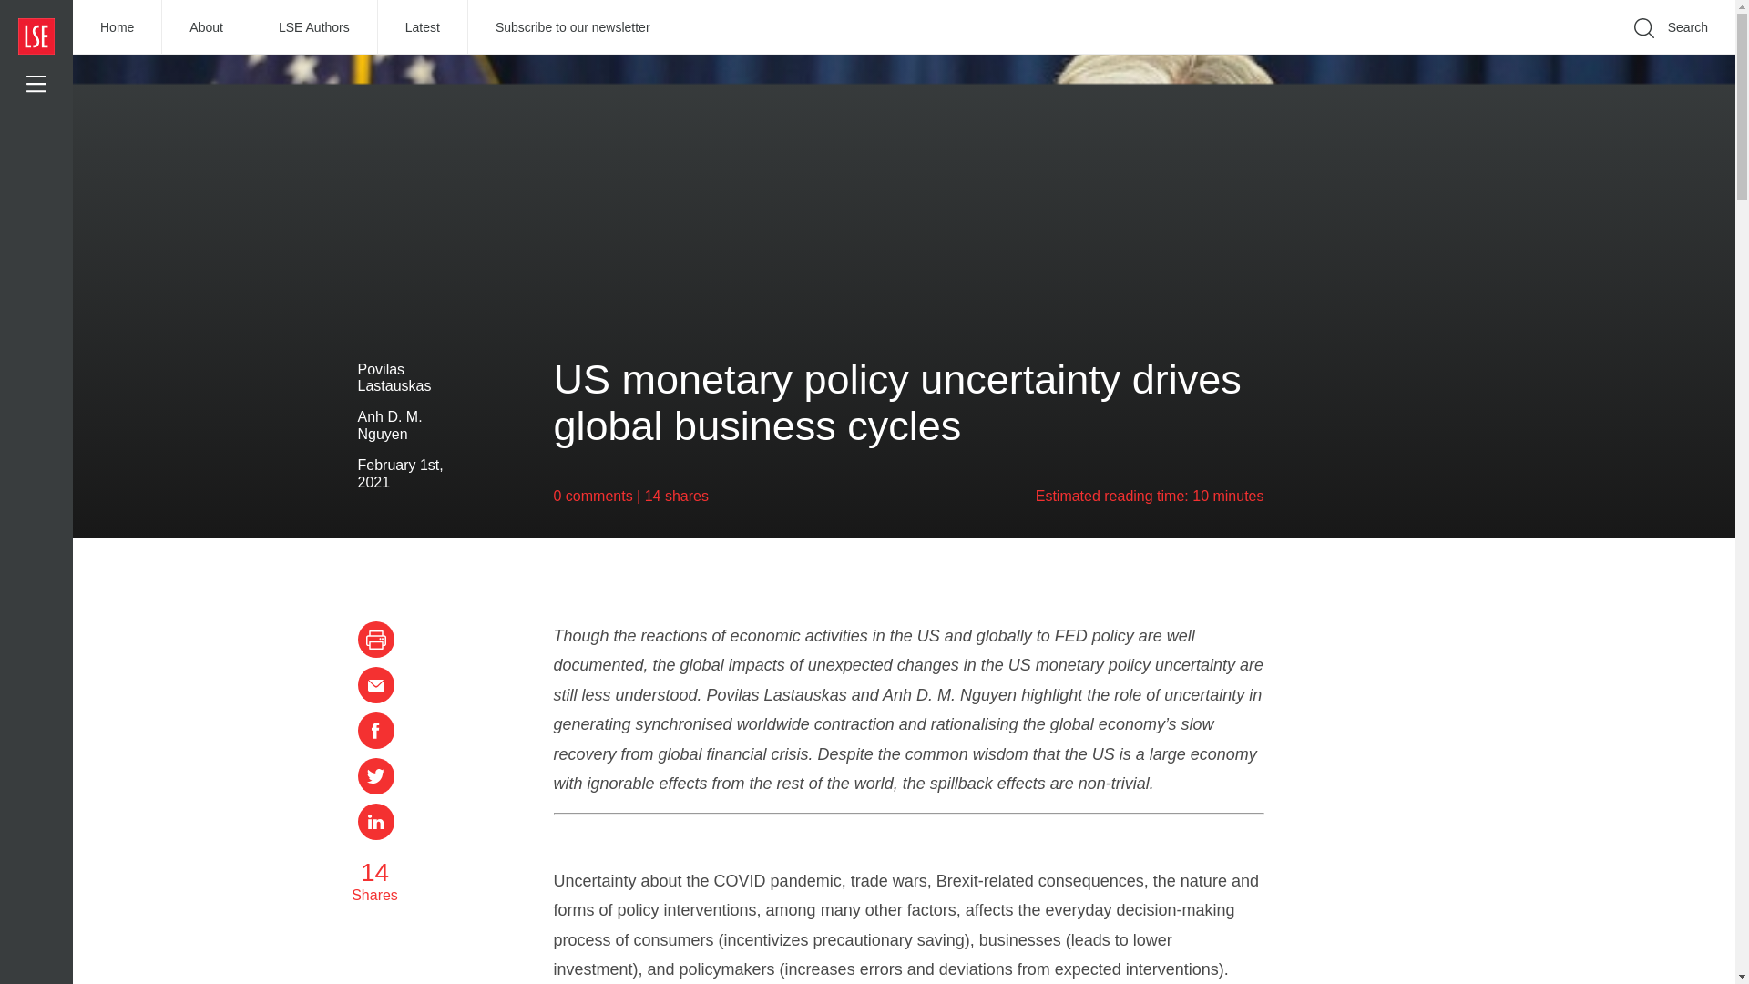 Image resolution: width=1749 pixels, height=984 pixels. I want to click on Home, so click(118, 27).